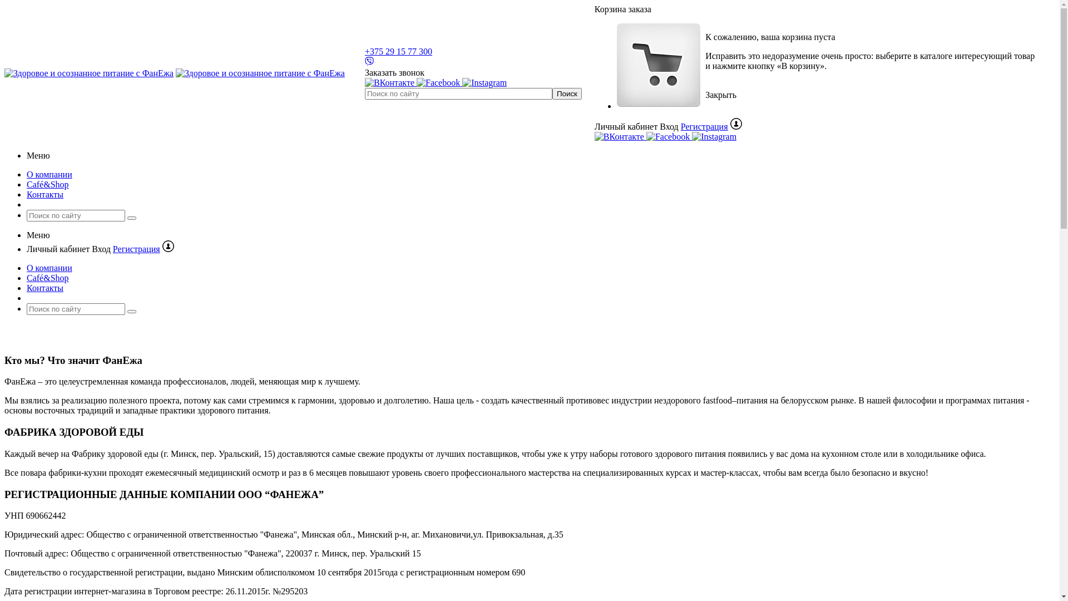  I want to click on Viber, so click(369, 62).